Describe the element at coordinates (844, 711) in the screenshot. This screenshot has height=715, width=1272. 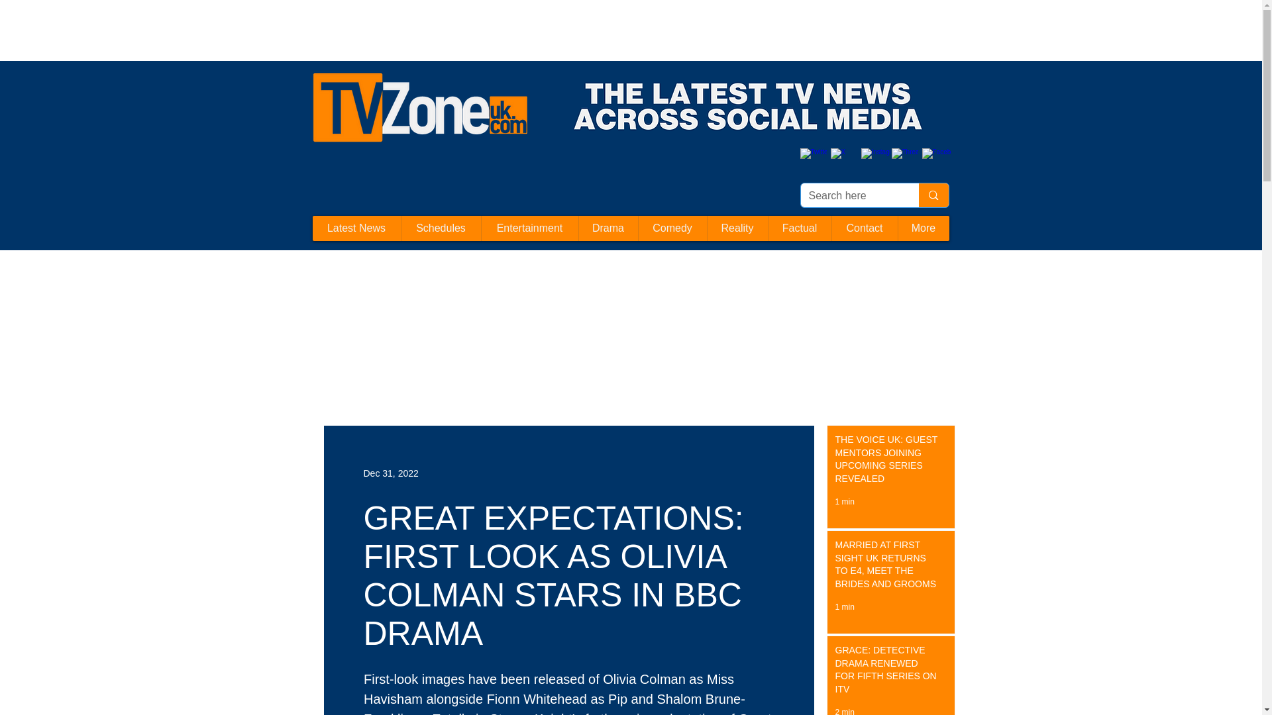
I see `2 min` at that location.